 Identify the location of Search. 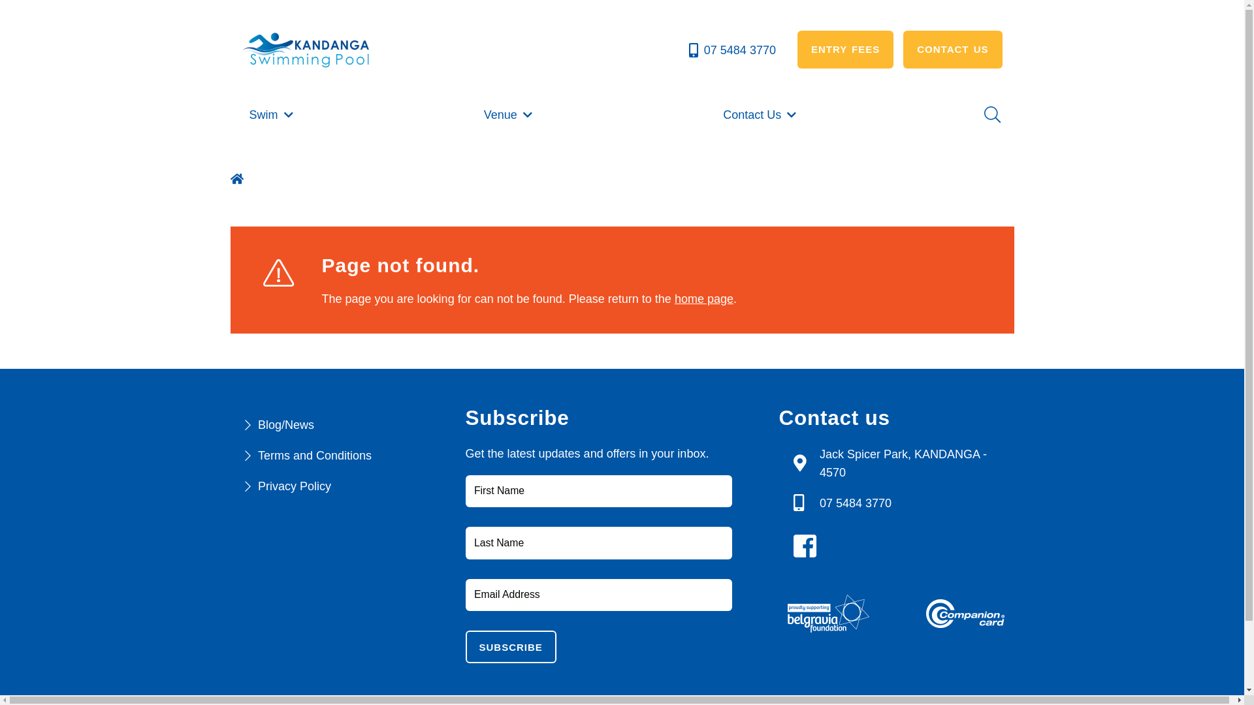
(991, 115).